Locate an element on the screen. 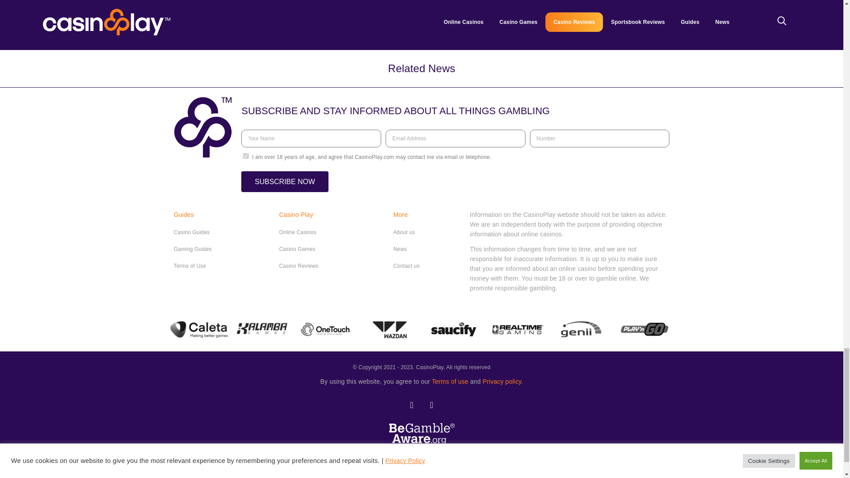  CasinoPlay Icon is located at coordinates (203, 127).